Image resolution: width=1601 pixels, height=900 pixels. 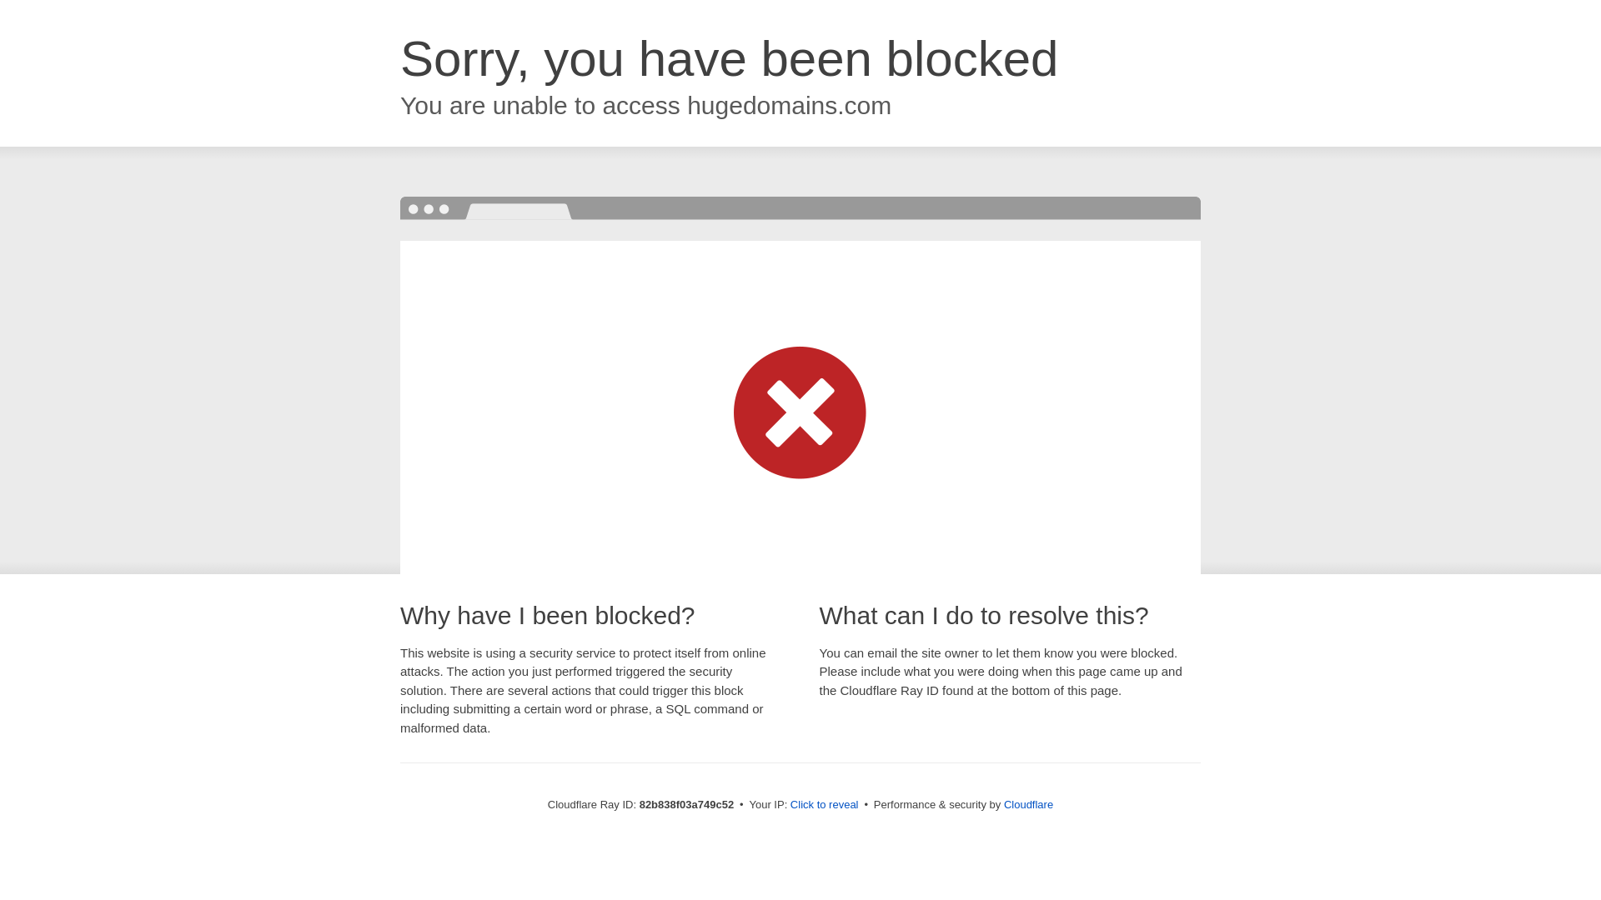 I want to click on Cloudflare, so click(x=1029, y=805).